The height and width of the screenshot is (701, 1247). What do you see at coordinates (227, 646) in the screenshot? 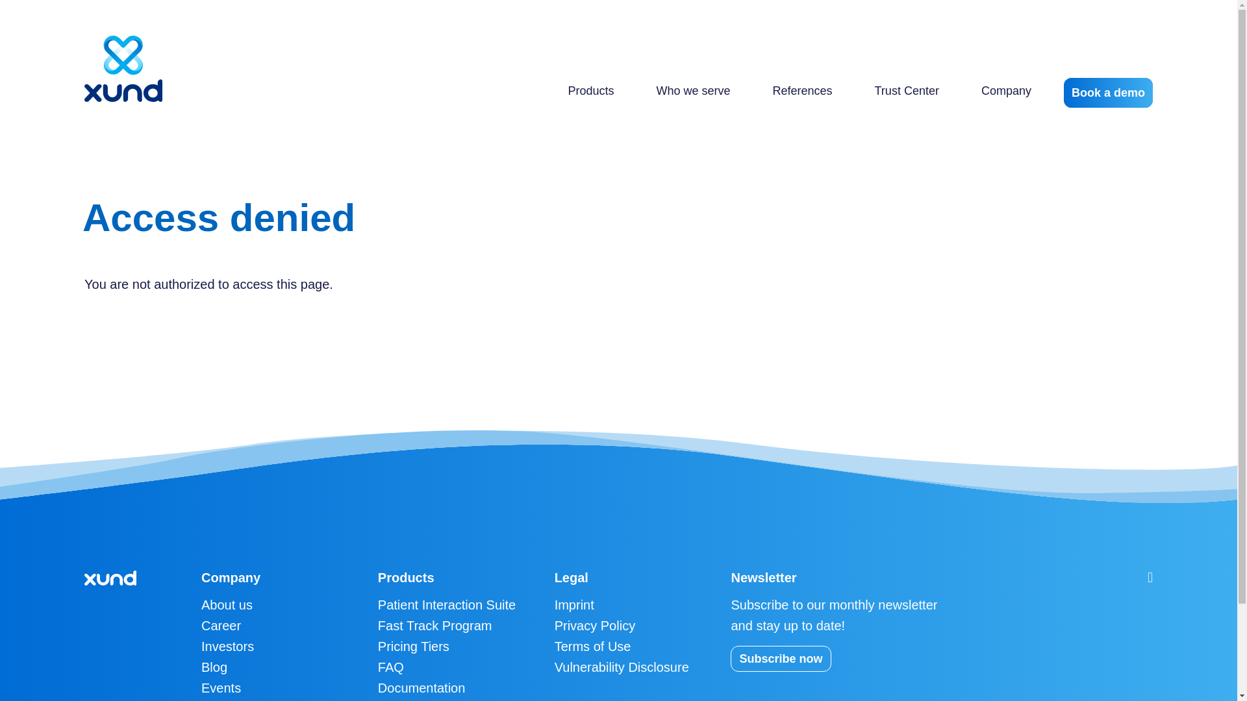
I see `Investors` at bounding box center [227, 646].